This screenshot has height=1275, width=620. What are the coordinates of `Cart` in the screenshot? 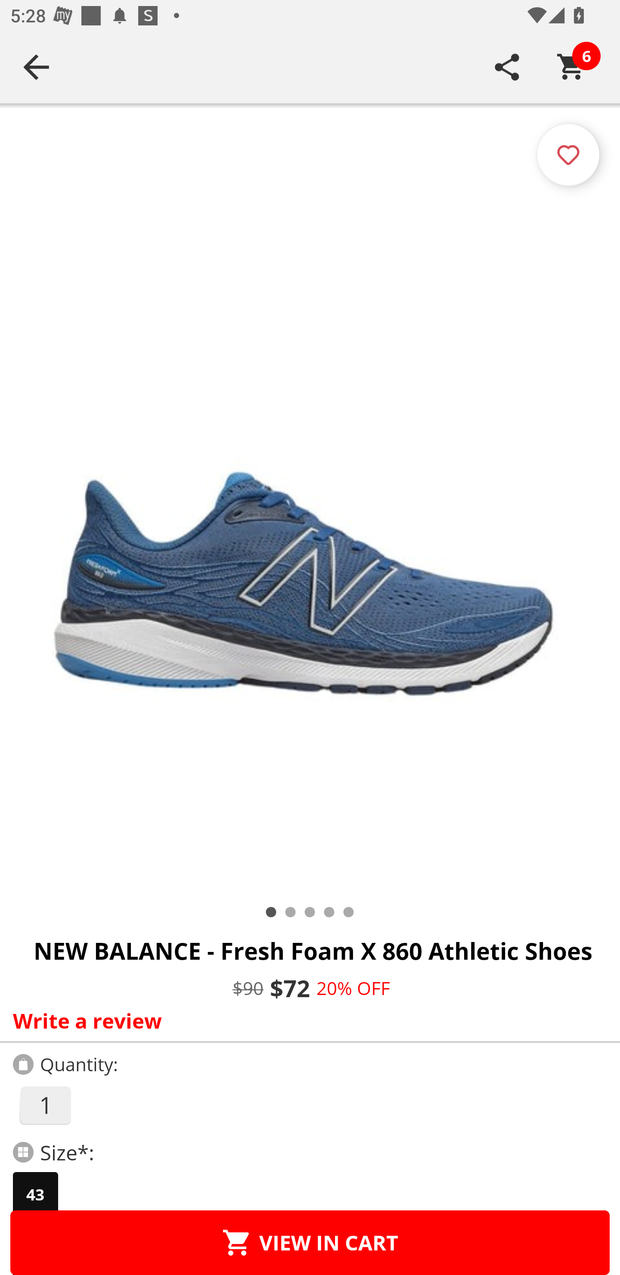 It's located at (571, 67).